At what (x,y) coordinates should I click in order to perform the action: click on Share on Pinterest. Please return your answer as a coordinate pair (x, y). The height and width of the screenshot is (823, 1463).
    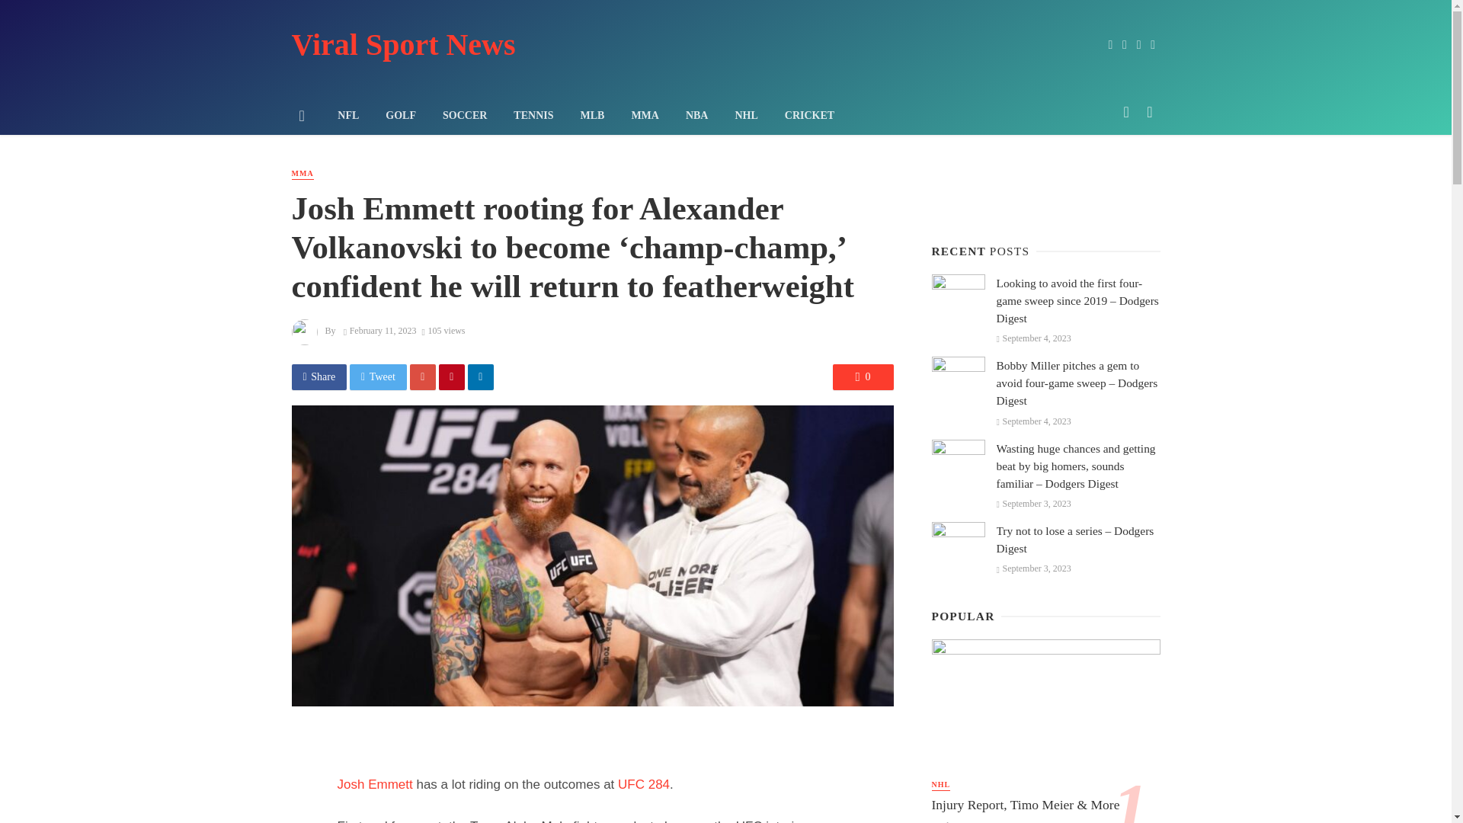
    Looking at the image, I should click on (452, 376).